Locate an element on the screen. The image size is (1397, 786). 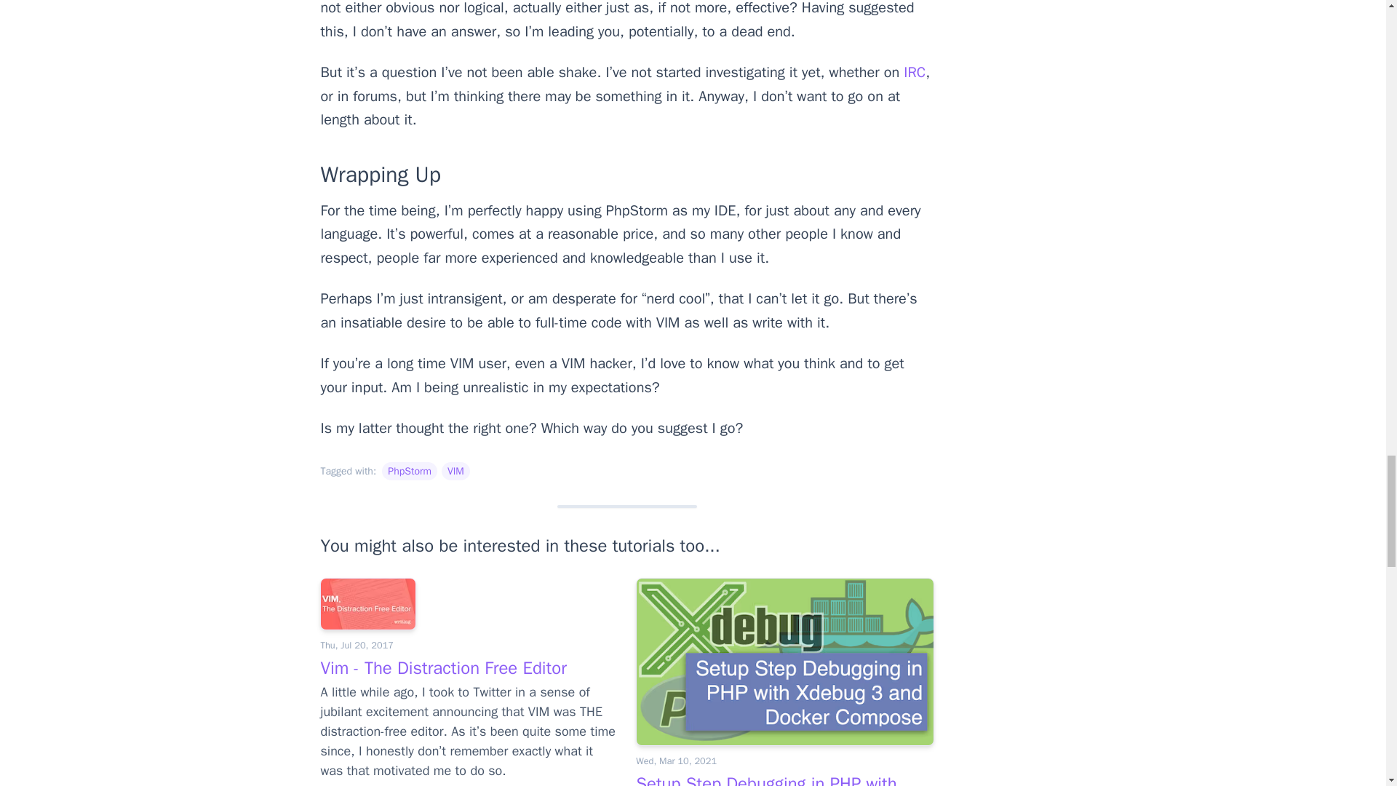
Vim - The Distraction Free Editor is located at coordinates (442, 668).